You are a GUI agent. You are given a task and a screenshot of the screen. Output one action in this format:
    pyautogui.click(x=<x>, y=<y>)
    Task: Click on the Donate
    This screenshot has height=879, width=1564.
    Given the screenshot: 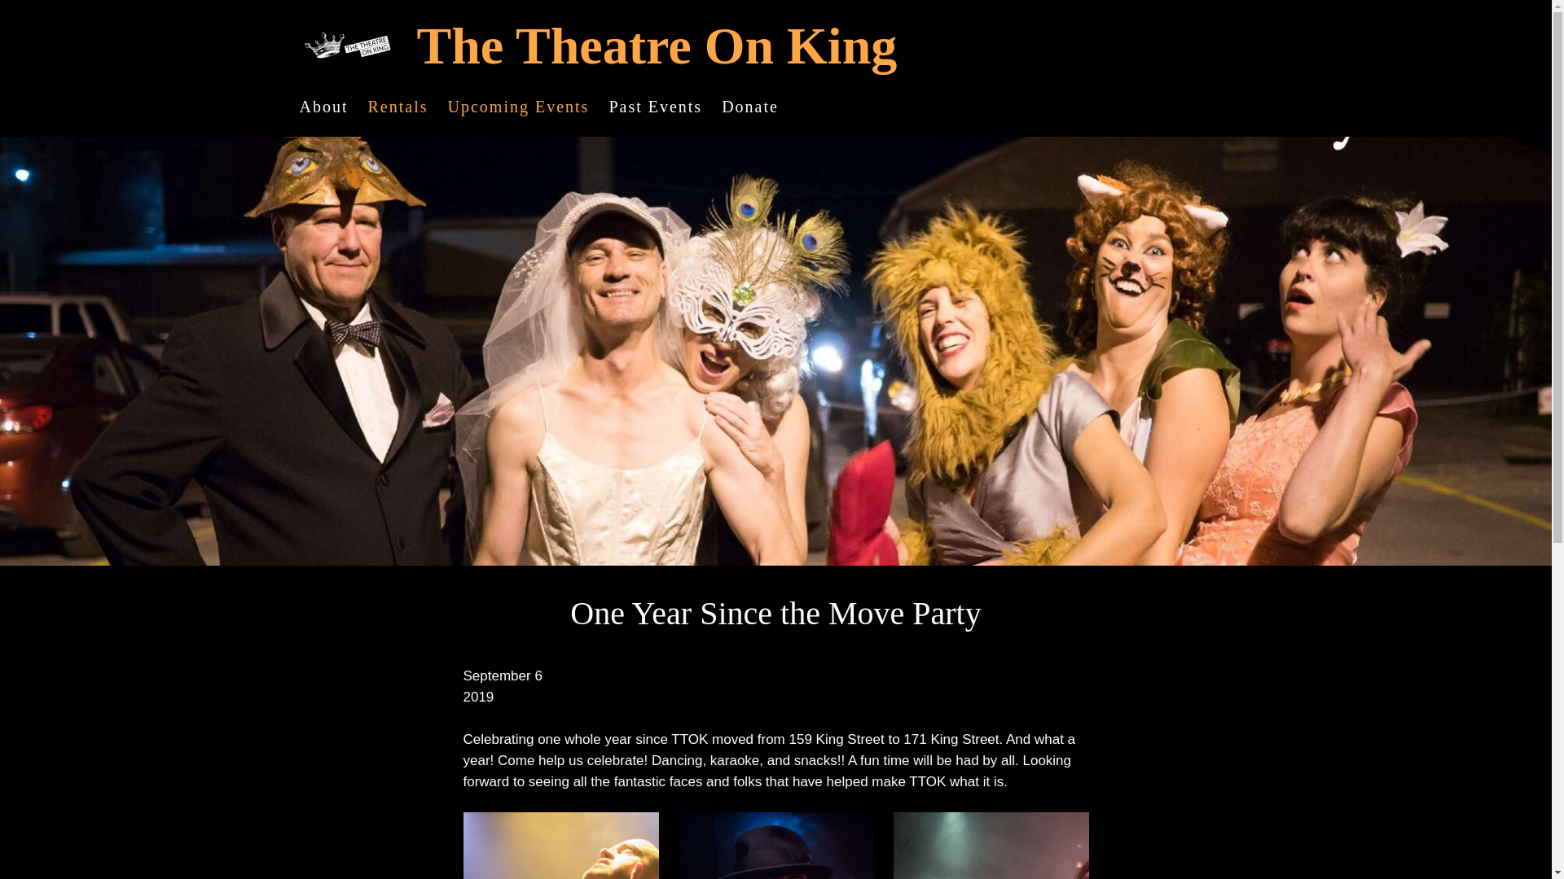 What is the action you would take?
    pyautogui.click(x=749, y=106)
    